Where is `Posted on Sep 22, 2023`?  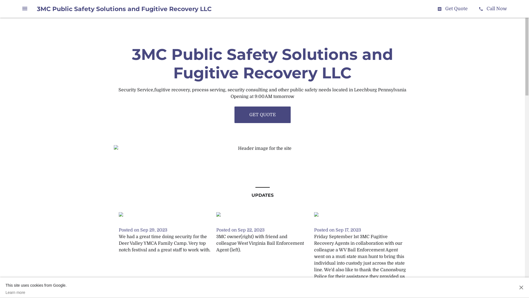 Posted on Sep 22, 2023 is located at coordinates (240, 230).